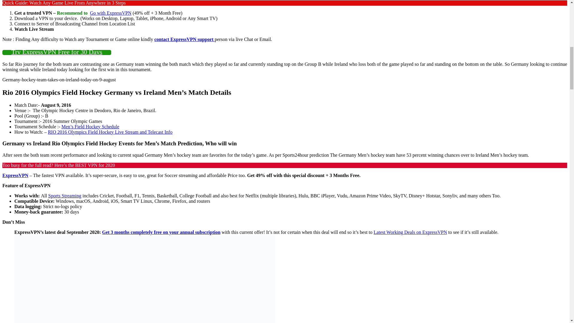  Describe the element at coordinates (65, 196) in the screenshot. I see `Sports Streaming` at that location.